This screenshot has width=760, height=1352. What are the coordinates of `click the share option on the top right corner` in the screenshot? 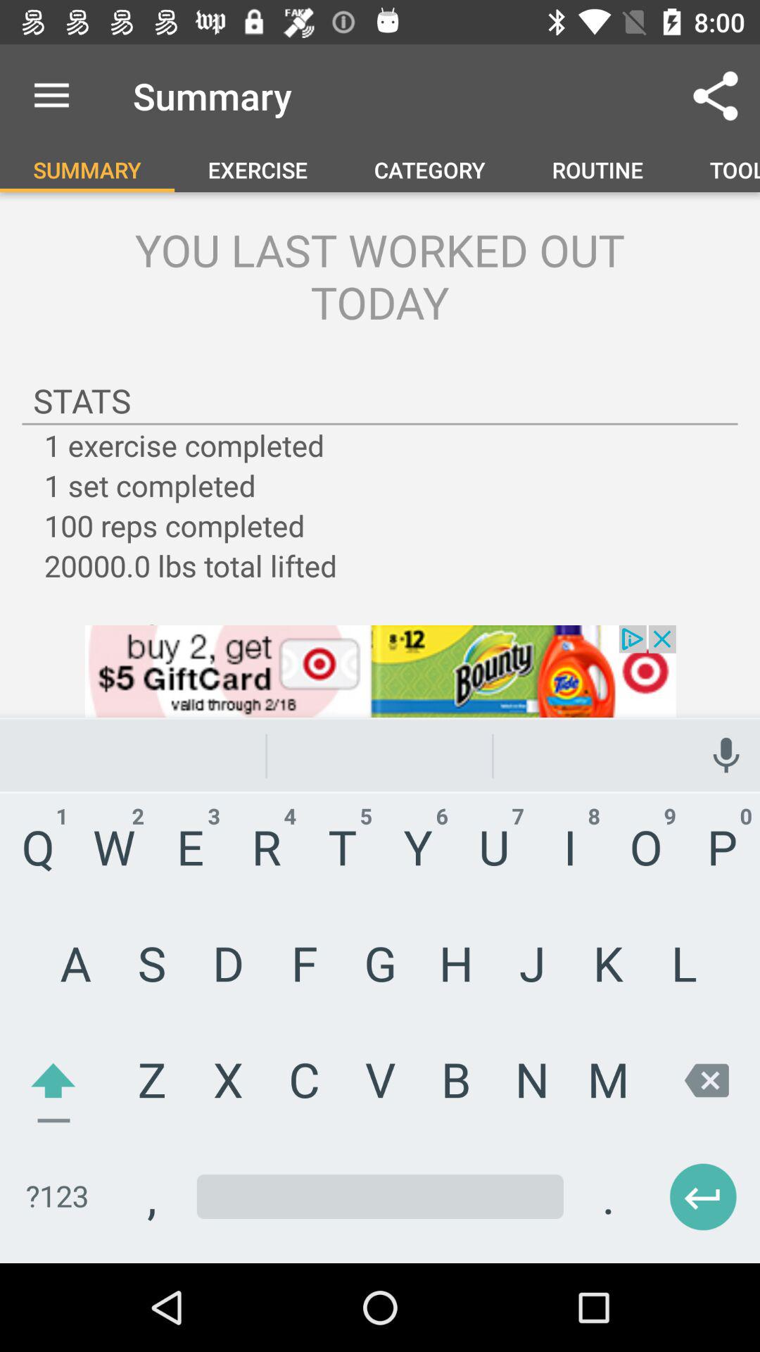 It's located at (715, 96).